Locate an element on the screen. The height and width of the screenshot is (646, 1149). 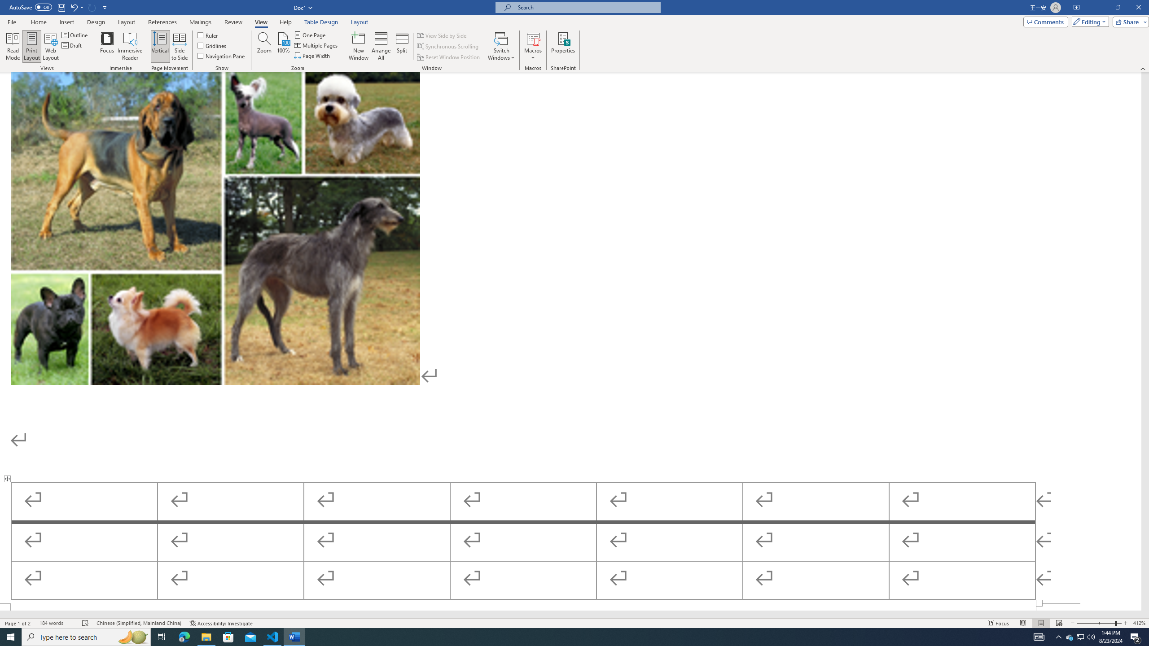
Synchronous Scrolling is located at coordinates (448, 47).